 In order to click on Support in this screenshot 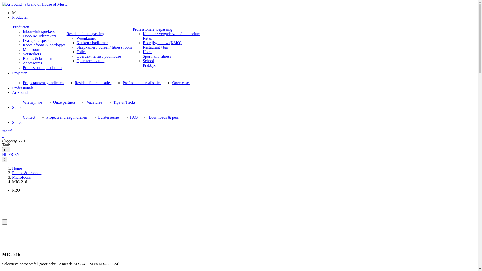, I will do `click(19, 107)`.